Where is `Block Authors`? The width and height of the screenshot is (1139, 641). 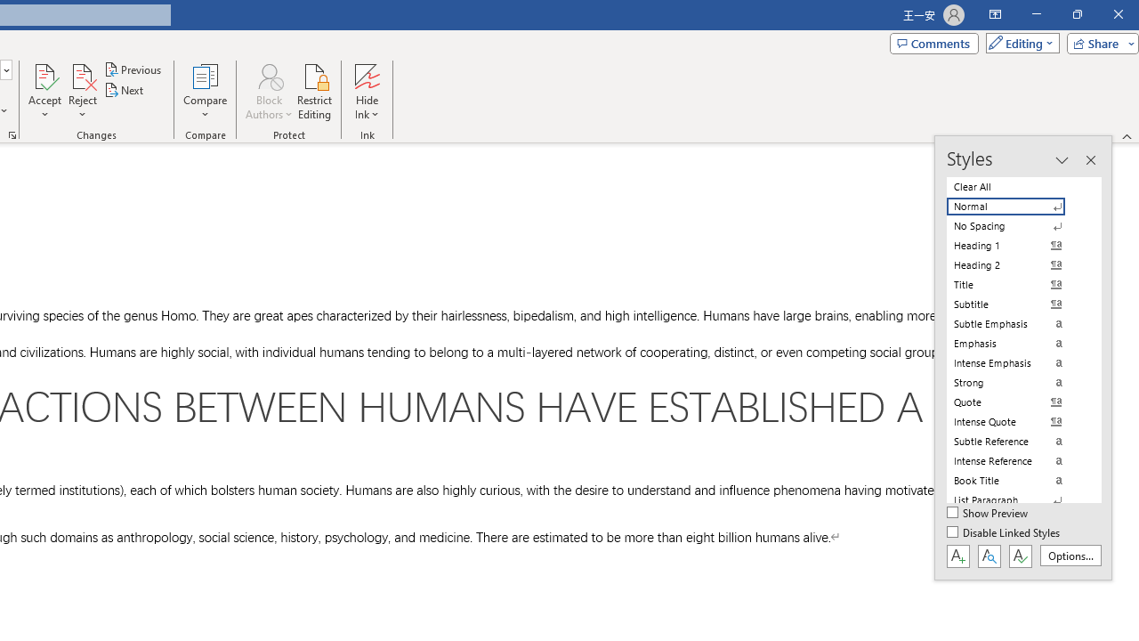 Block Authors is located at coordinates (269, 75).